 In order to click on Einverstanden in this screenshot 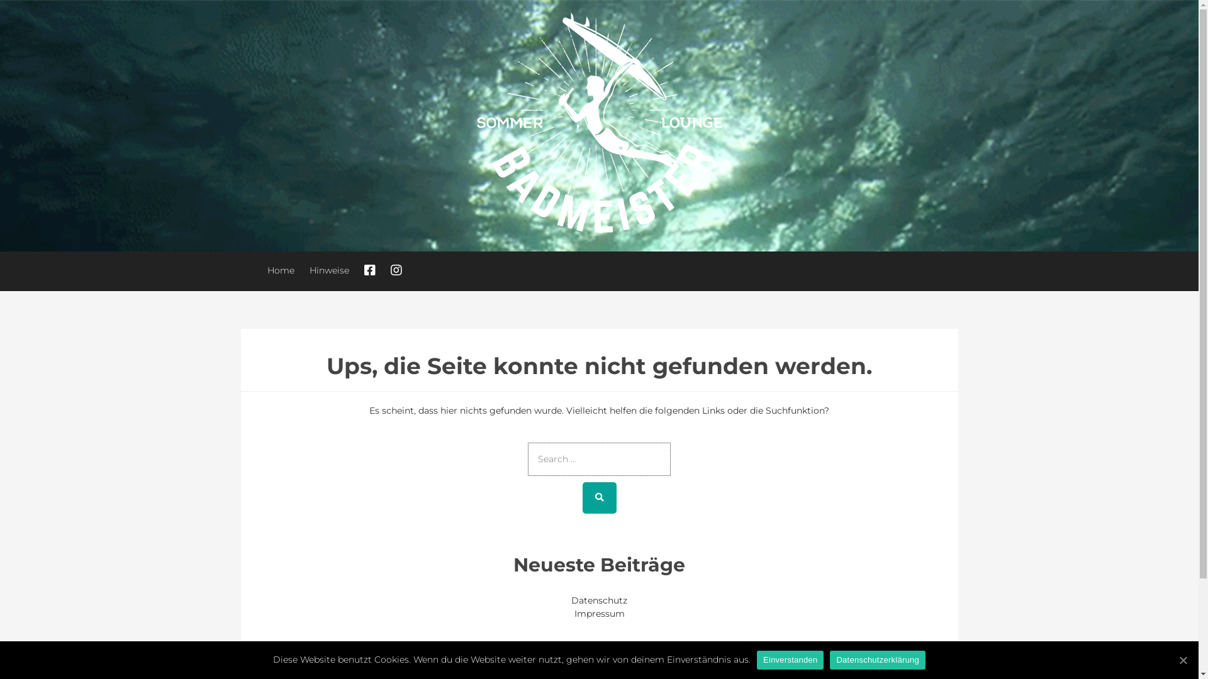, I will do `click(790, 660)`.